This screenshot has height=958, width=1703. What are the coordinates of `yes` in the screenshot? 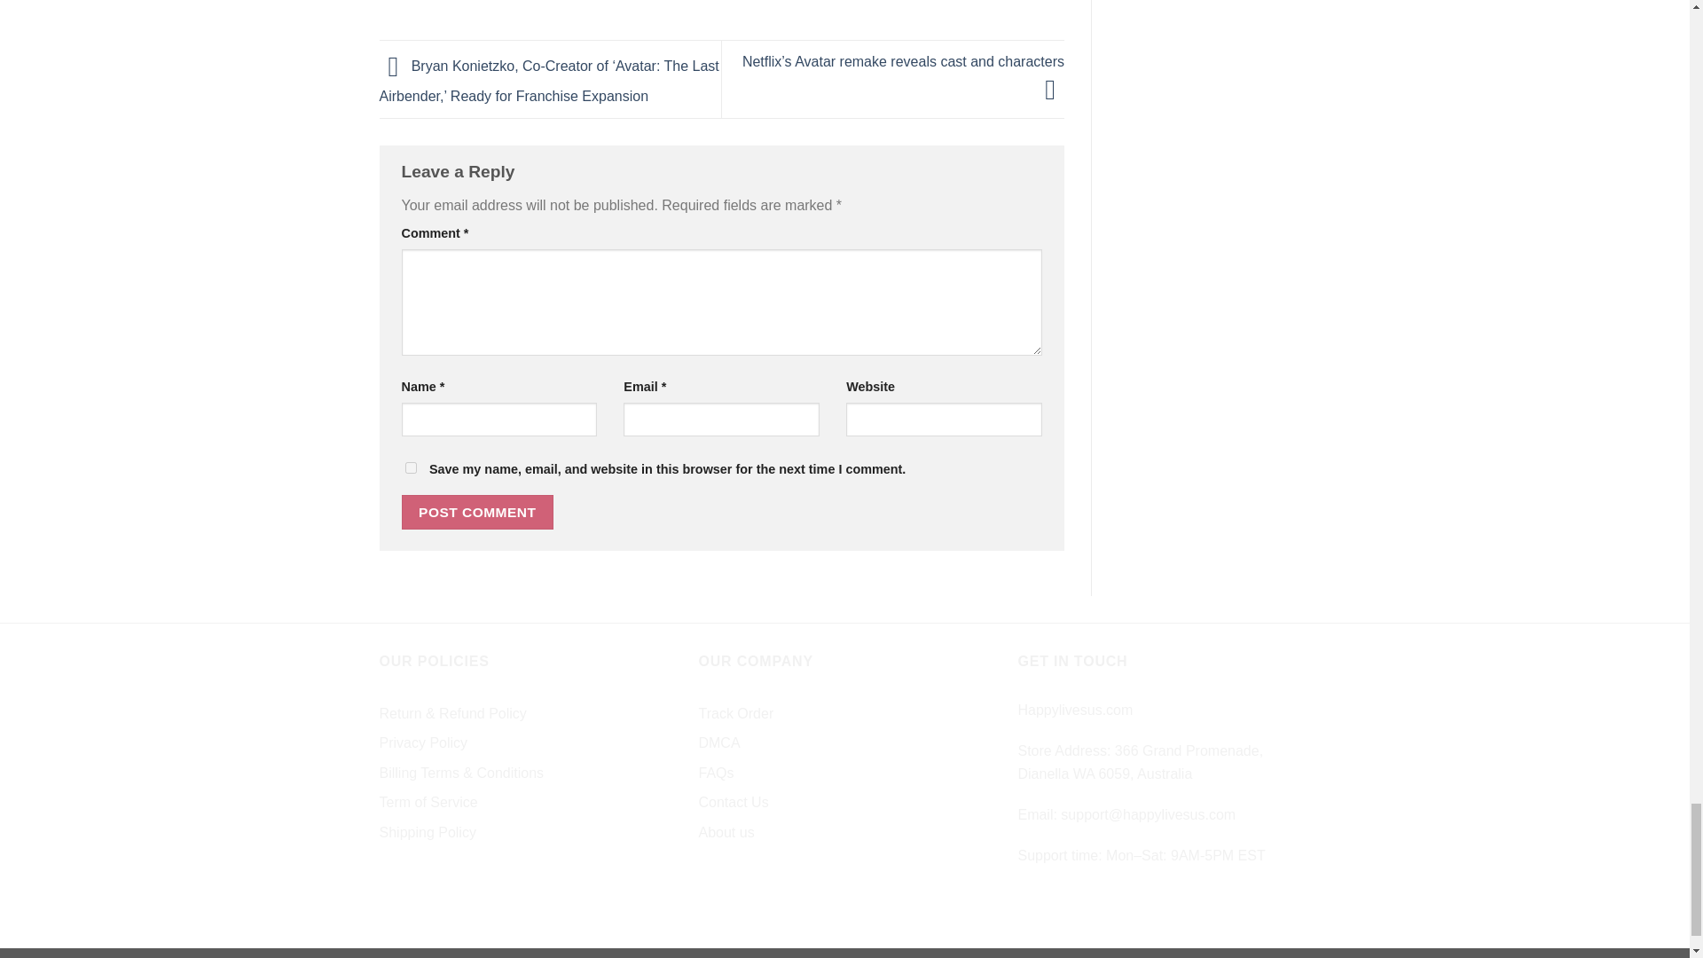 It's located at (410, 467).